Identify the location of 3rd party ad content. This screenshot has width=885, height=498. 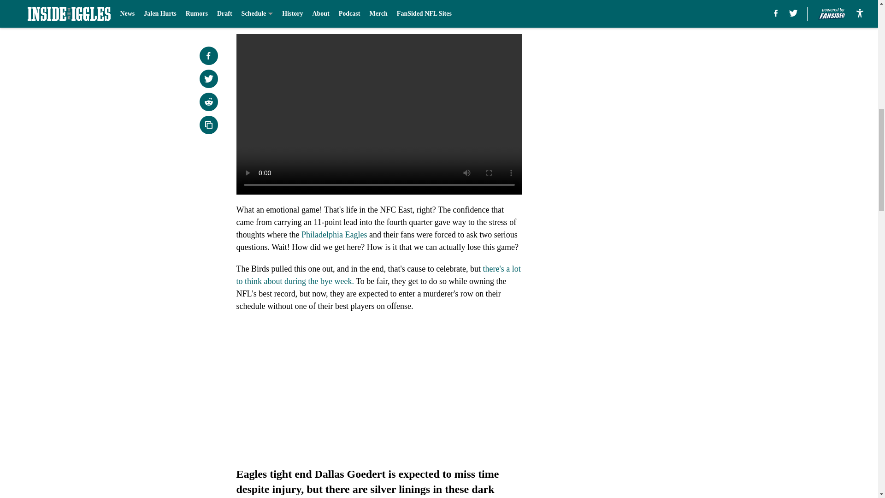
(637, 92).